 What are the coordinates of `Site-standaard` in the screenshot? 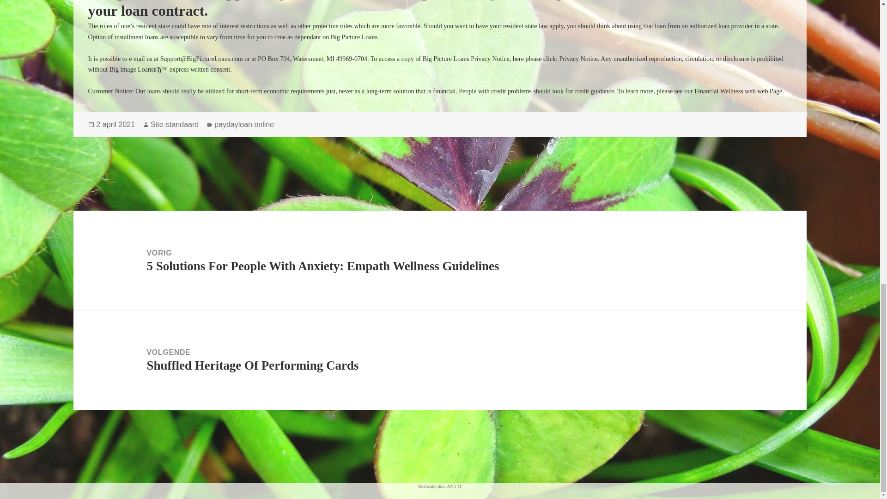 It's located at (175, 125).